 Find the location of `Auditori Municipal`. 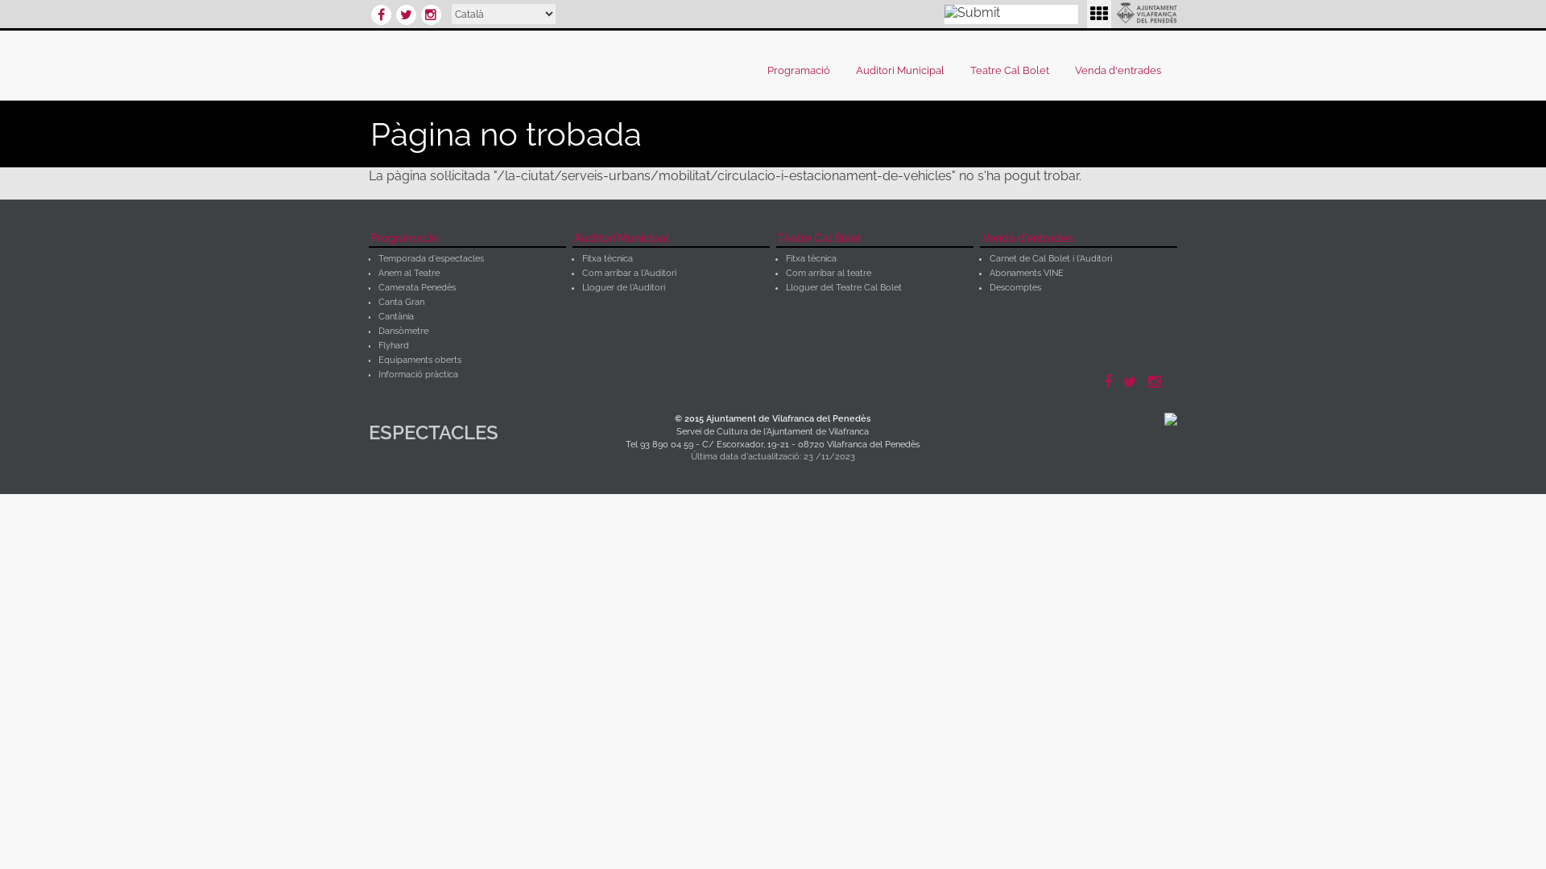

Auditori Municipal is located at coordinates (904, 71).